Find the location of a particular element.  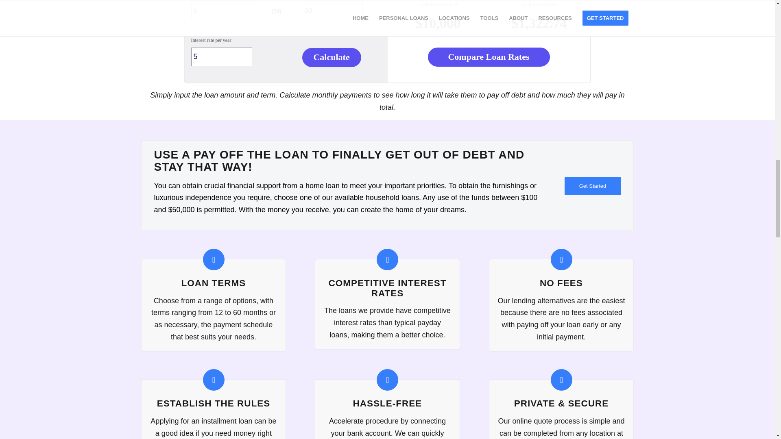

Calculate is located at coordinates (332, 57).